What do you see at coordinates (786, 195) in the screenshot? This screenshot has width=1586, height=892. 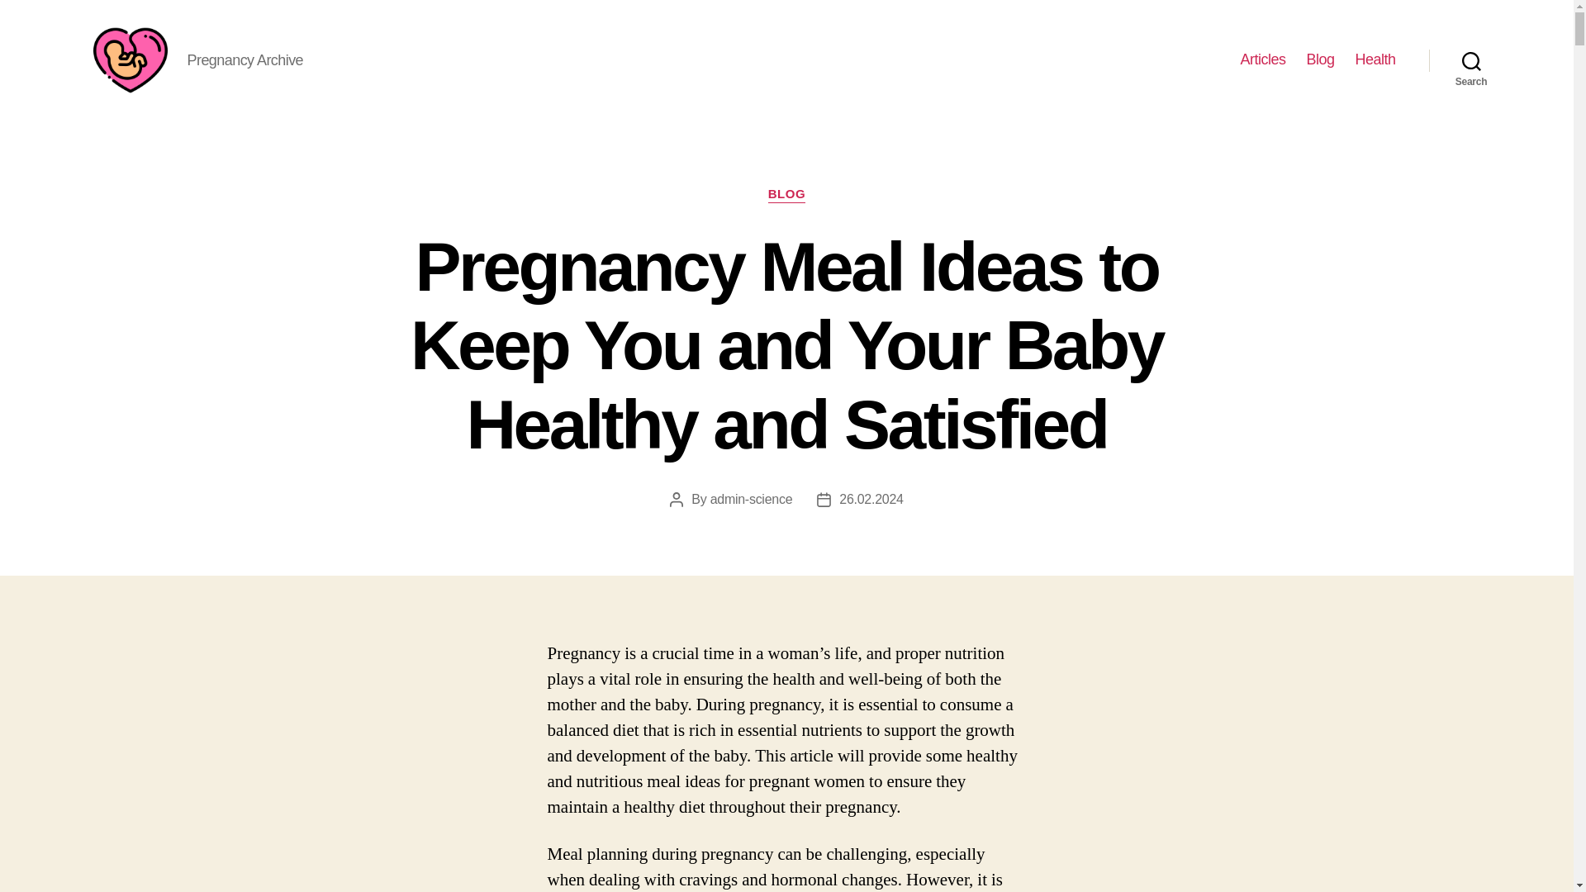 I see `BLOG` at bounding box center [786, 195].